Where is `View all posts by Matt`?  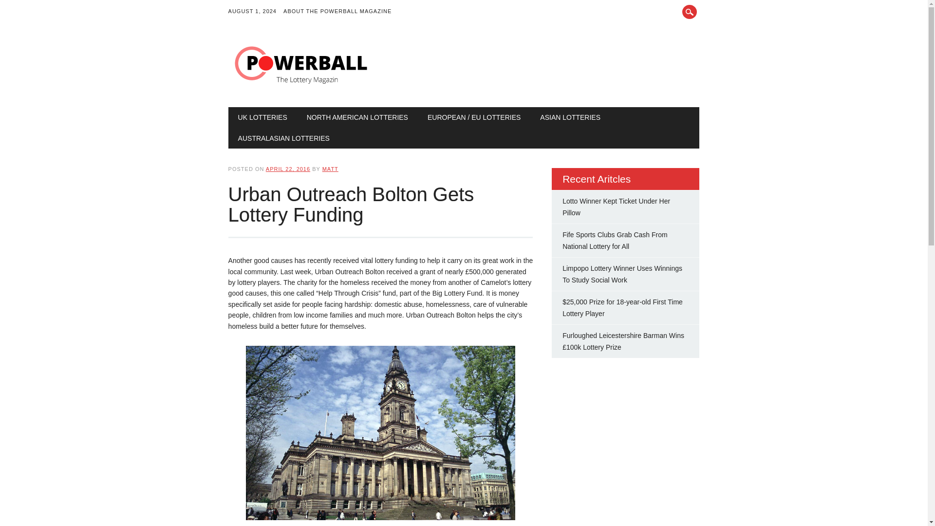 View all posts by Matt is located at coordinates (330, 169).